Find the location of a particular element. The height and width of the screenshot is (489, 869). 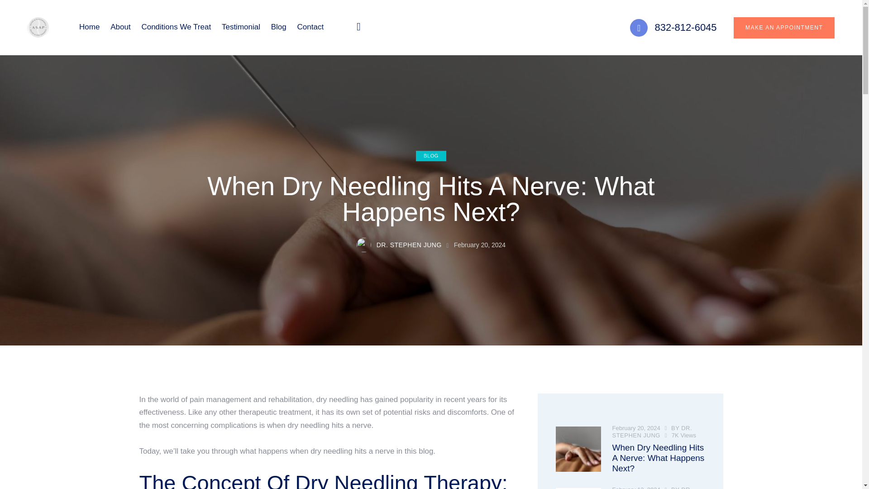

832-812-6045 is located at coordinates (673, 28).